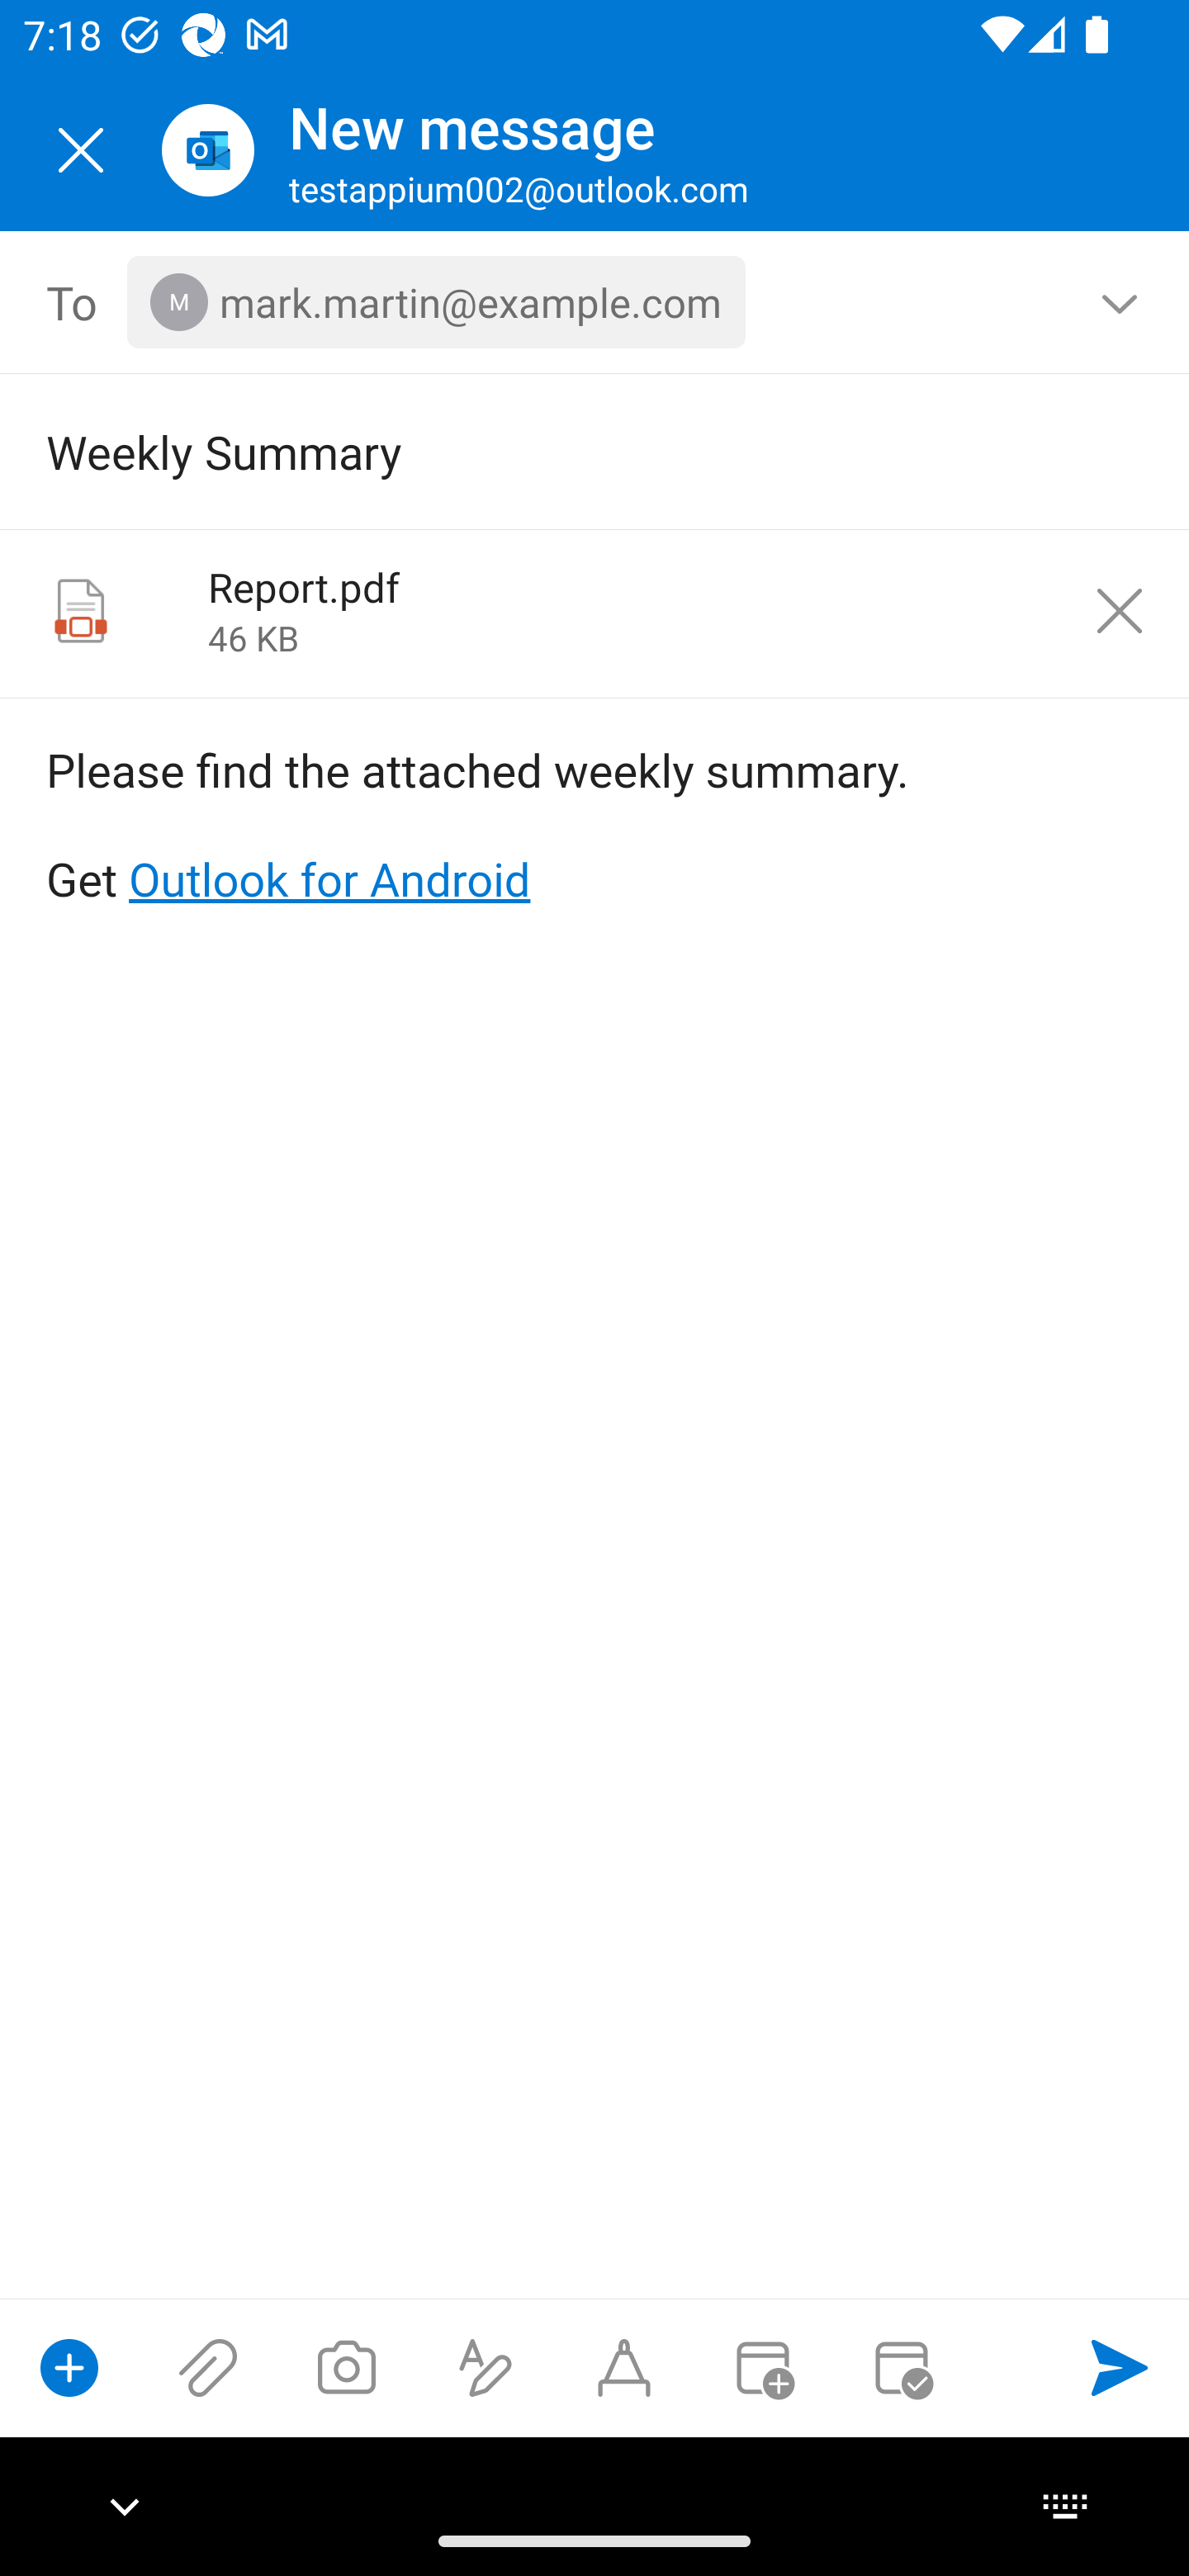  Describe the element at coordinates (81, 150) in the screenshot. I see `Close` at that location.